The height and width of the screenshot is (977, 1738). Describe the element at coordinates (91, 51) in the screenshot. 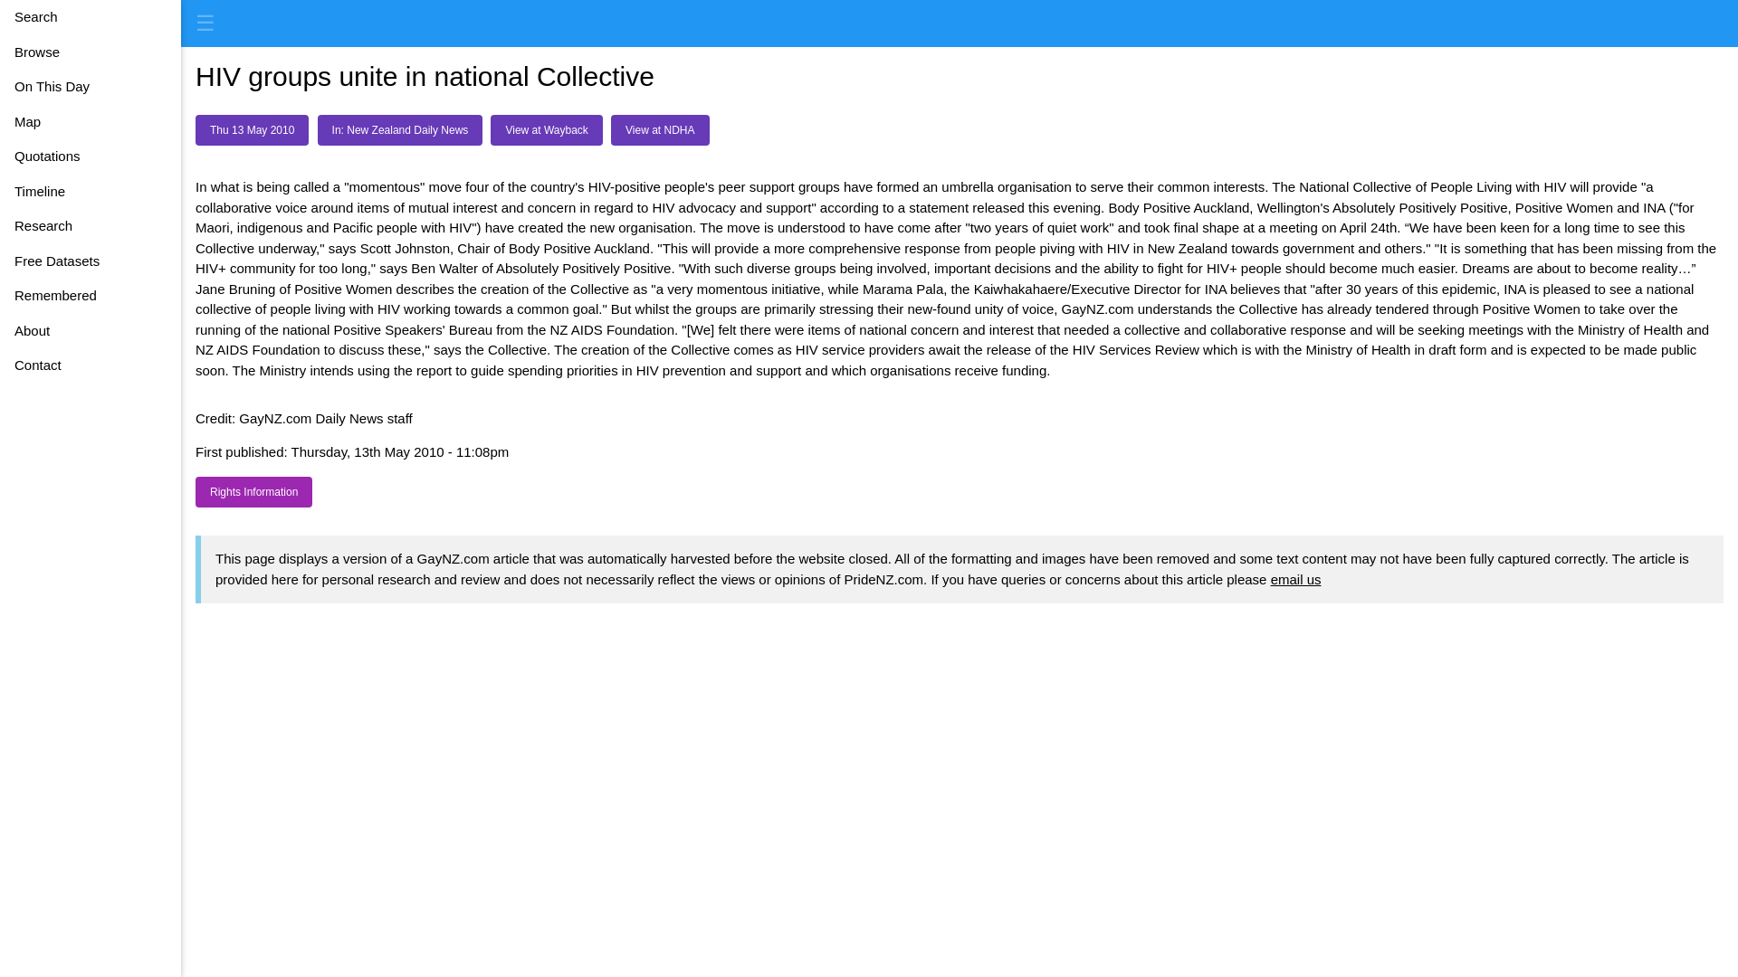

I see `Browse` at that location.